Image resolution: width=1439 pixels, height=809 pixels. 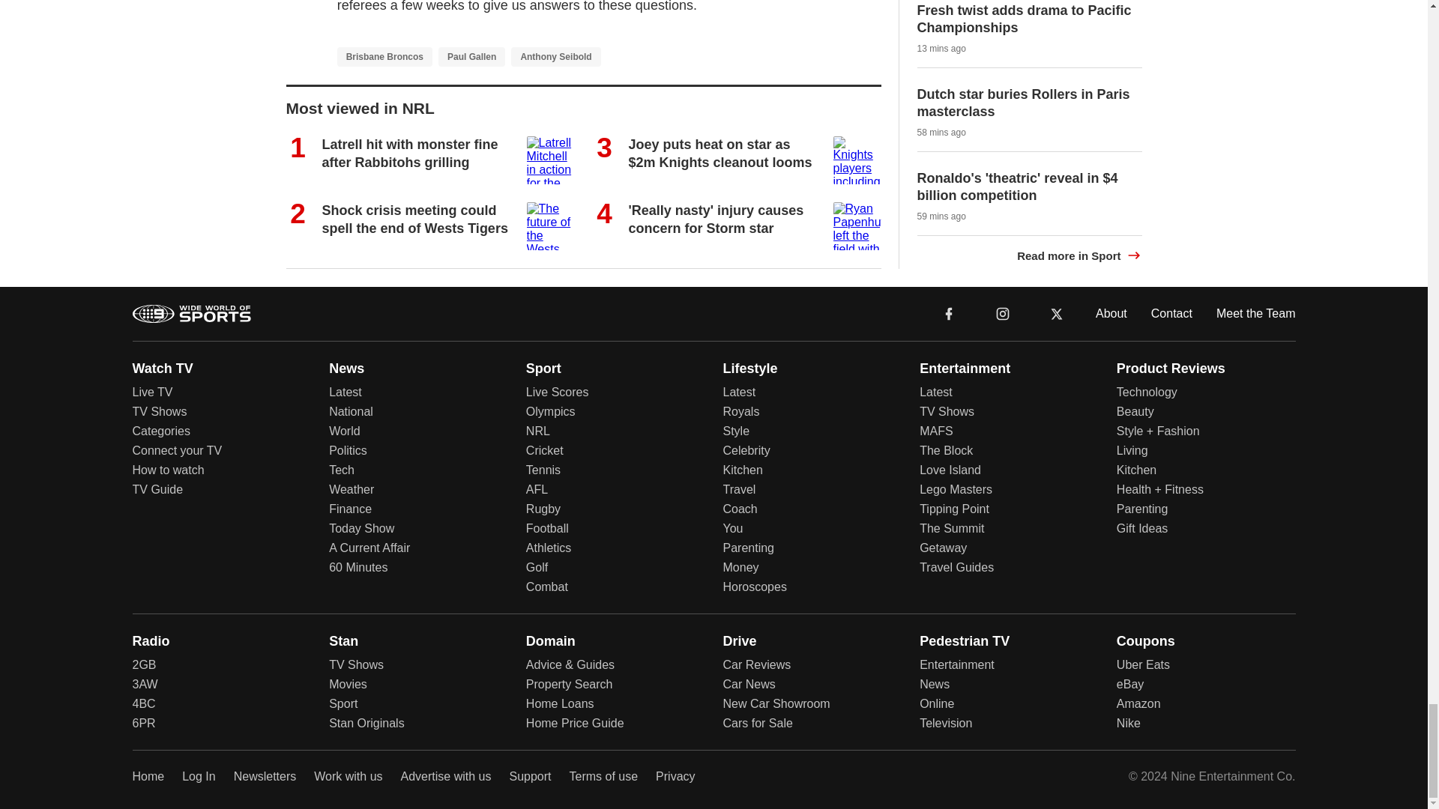 What do you see at coordinates (471, 56) in the screenshot?
I see `Paul Gallen` at bounding box center [471, 56].